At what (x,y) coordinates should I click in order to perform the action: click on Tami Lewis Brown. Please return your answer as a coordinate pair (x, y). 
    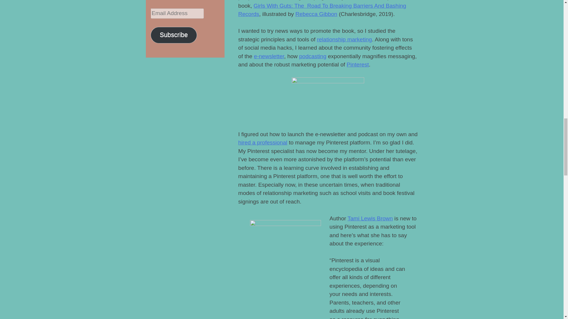
    Looking at the image, I should click on (370, 218).